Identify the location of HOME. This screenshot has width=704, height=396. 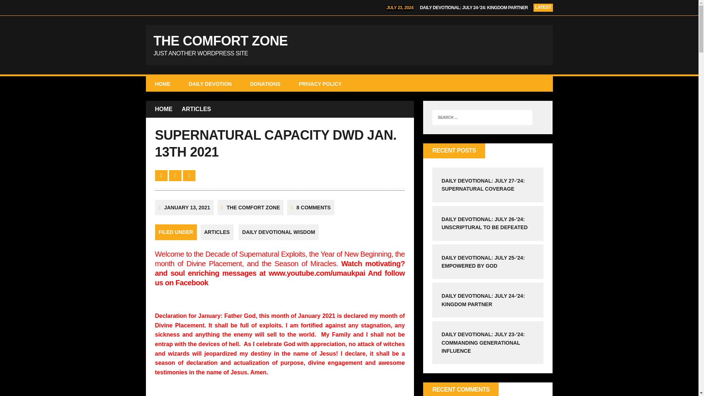
(164, 109).